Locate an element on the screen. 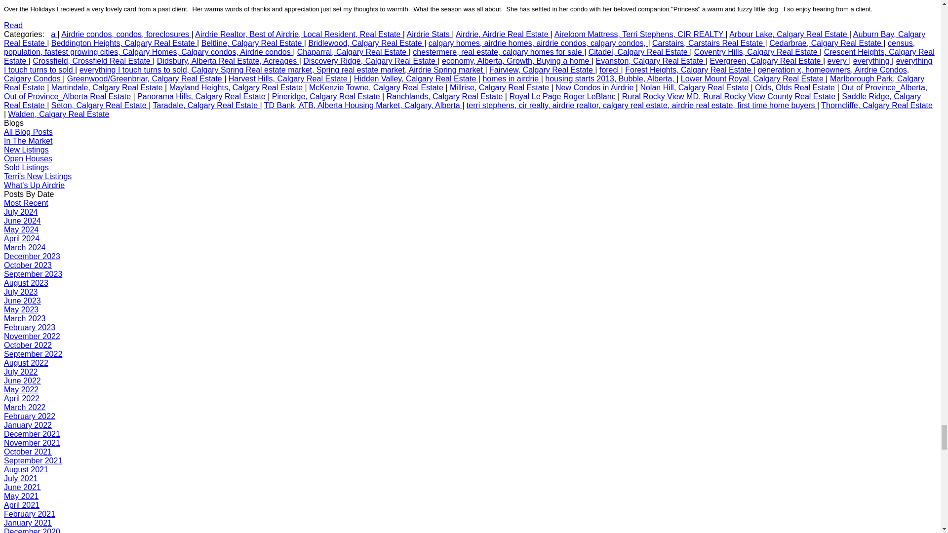 This screenshot has width=948, height=533. Read is located at coordinates (13, 26).